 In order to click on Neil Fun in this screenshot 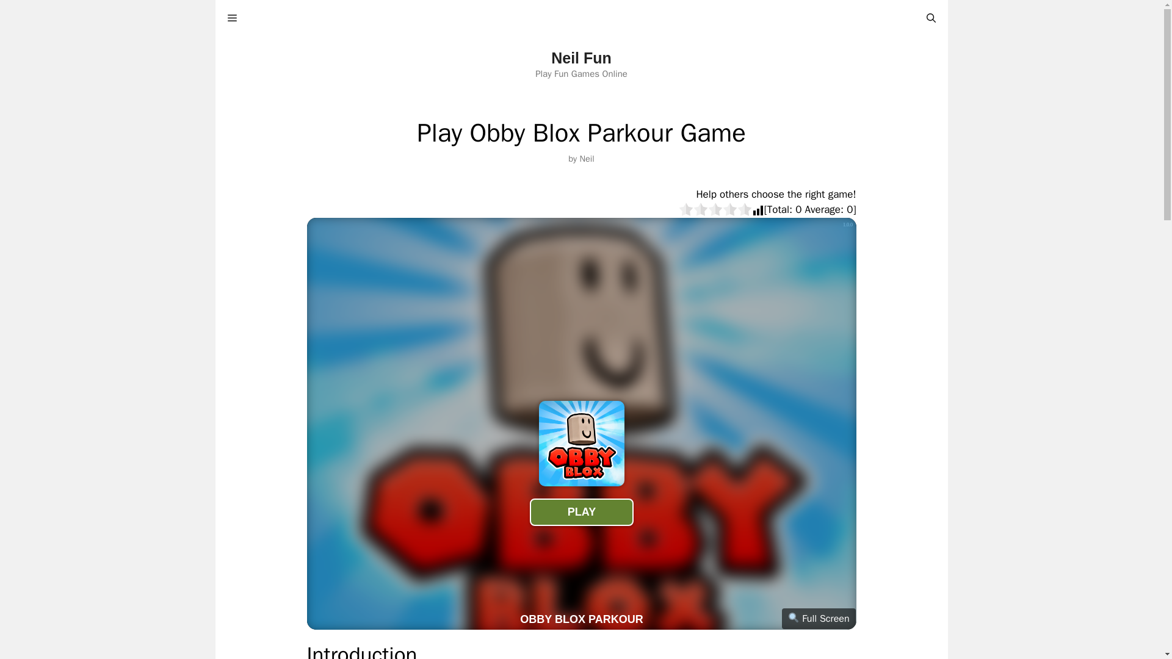, I will do `click(581, 58)`.